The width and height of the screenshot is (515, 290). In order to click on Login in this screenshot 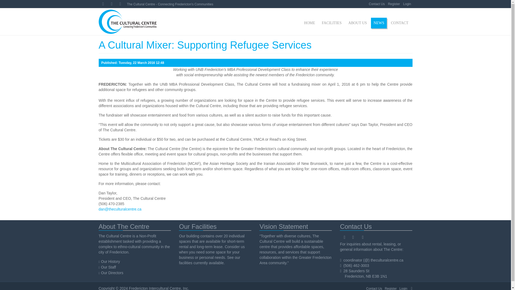, I will do `click(403, 288)`.